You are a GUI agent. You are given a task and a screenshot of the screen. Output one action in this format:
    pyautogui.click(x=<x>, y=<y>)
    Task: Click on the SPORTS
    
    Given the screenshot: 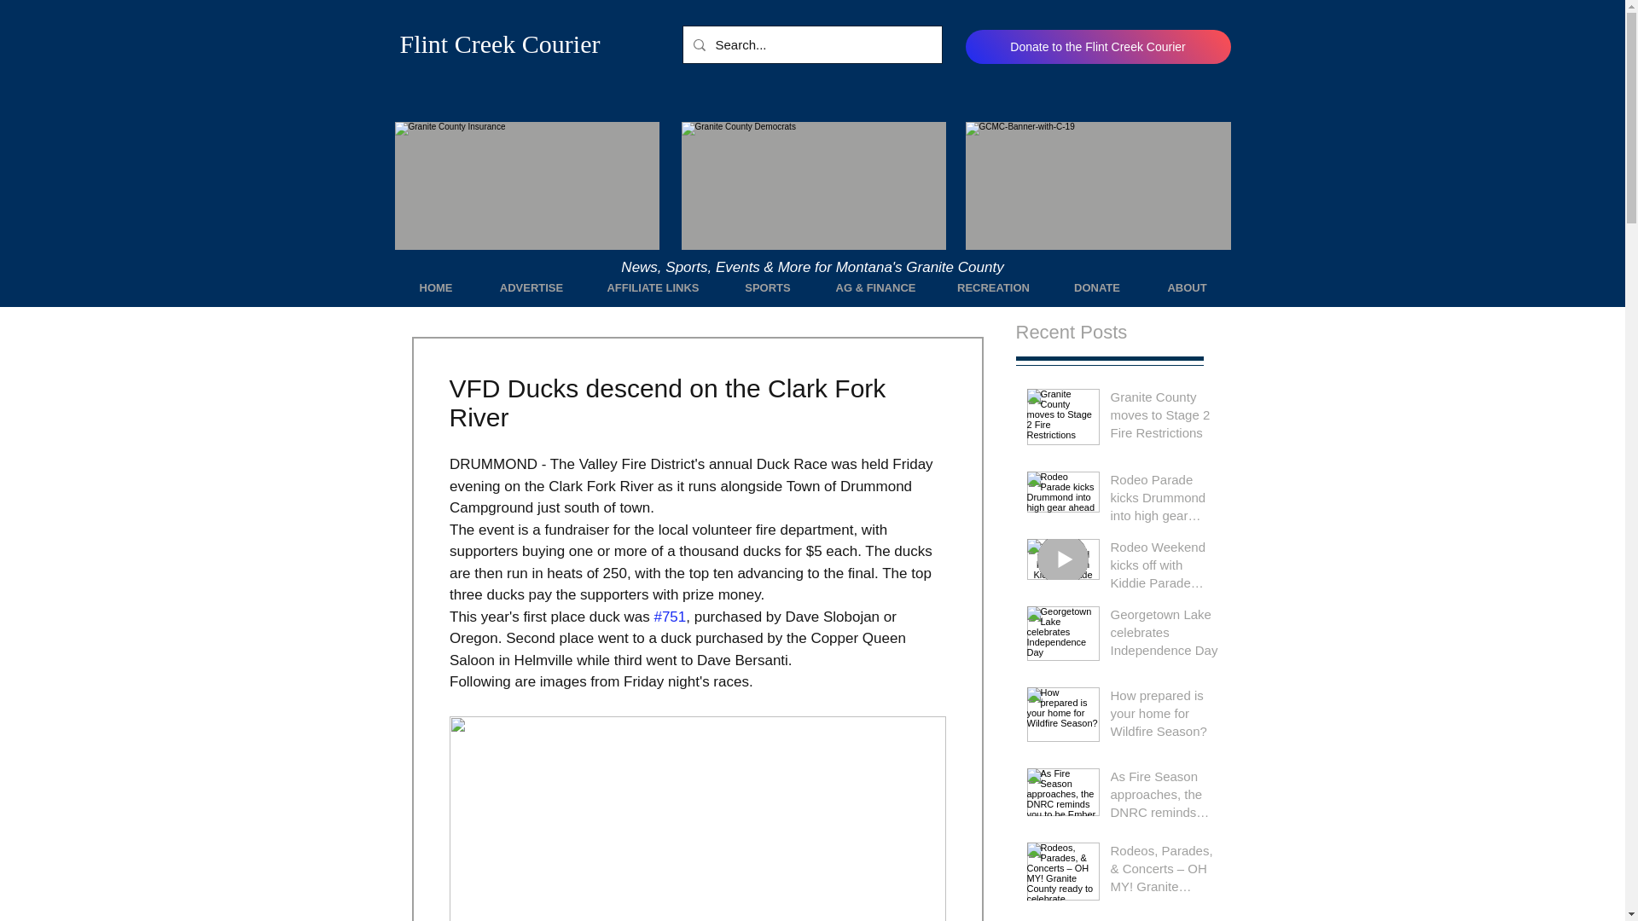 What is the action you would take?
    pyautogui.click(x=767, y=287)
    